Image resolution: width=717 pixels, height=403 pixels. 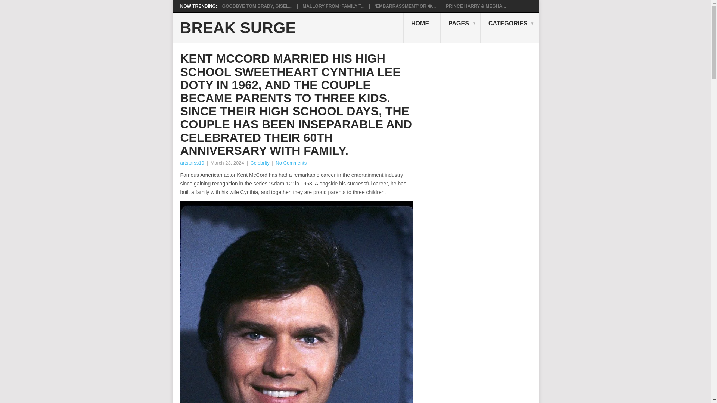 I want to click on No Comments, so click(x=291, y=163).